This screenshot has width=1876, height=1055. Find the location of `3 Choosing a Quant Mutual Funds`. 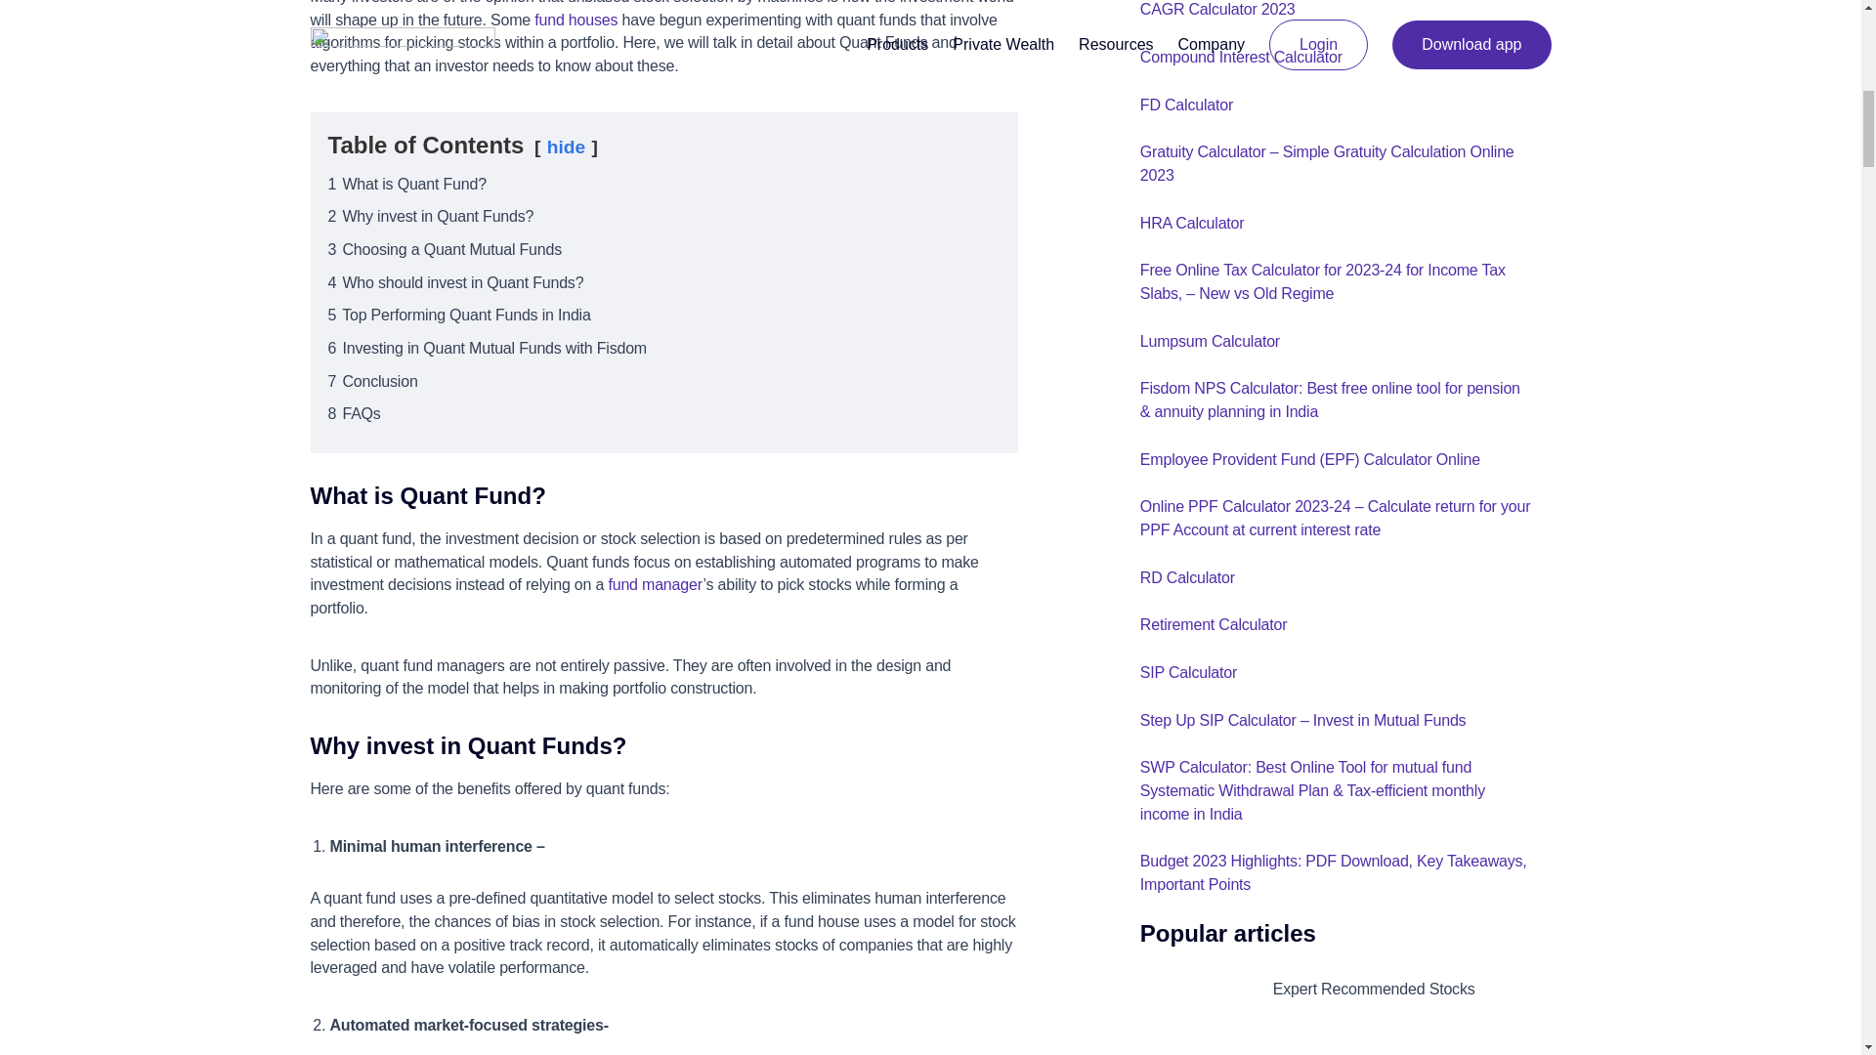

3 Choosing a Quant Mutual Funds is located at coordinates (446, 249).